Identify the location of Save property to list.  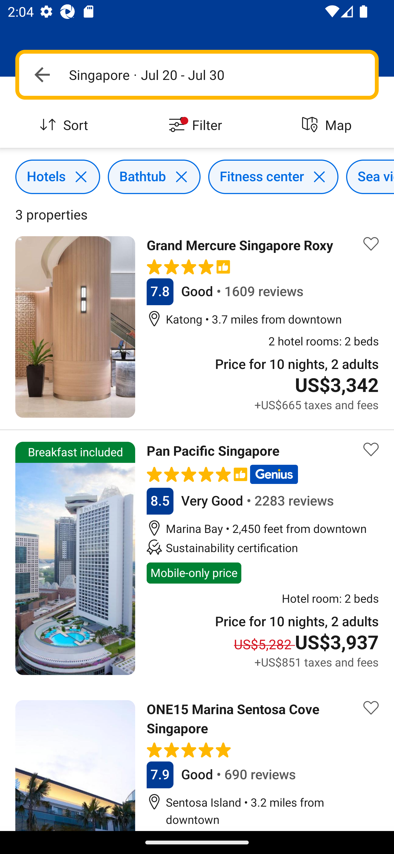
(371, 449).